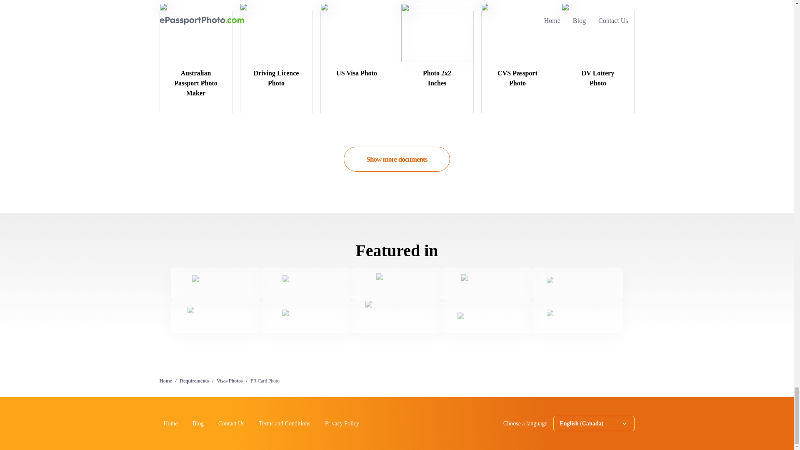 Image resolution: width=800 pixels, height=450 pixels. Describe the element at coordinates (342, 423) in the screenshot. I see `Privacy Policy` at that location.